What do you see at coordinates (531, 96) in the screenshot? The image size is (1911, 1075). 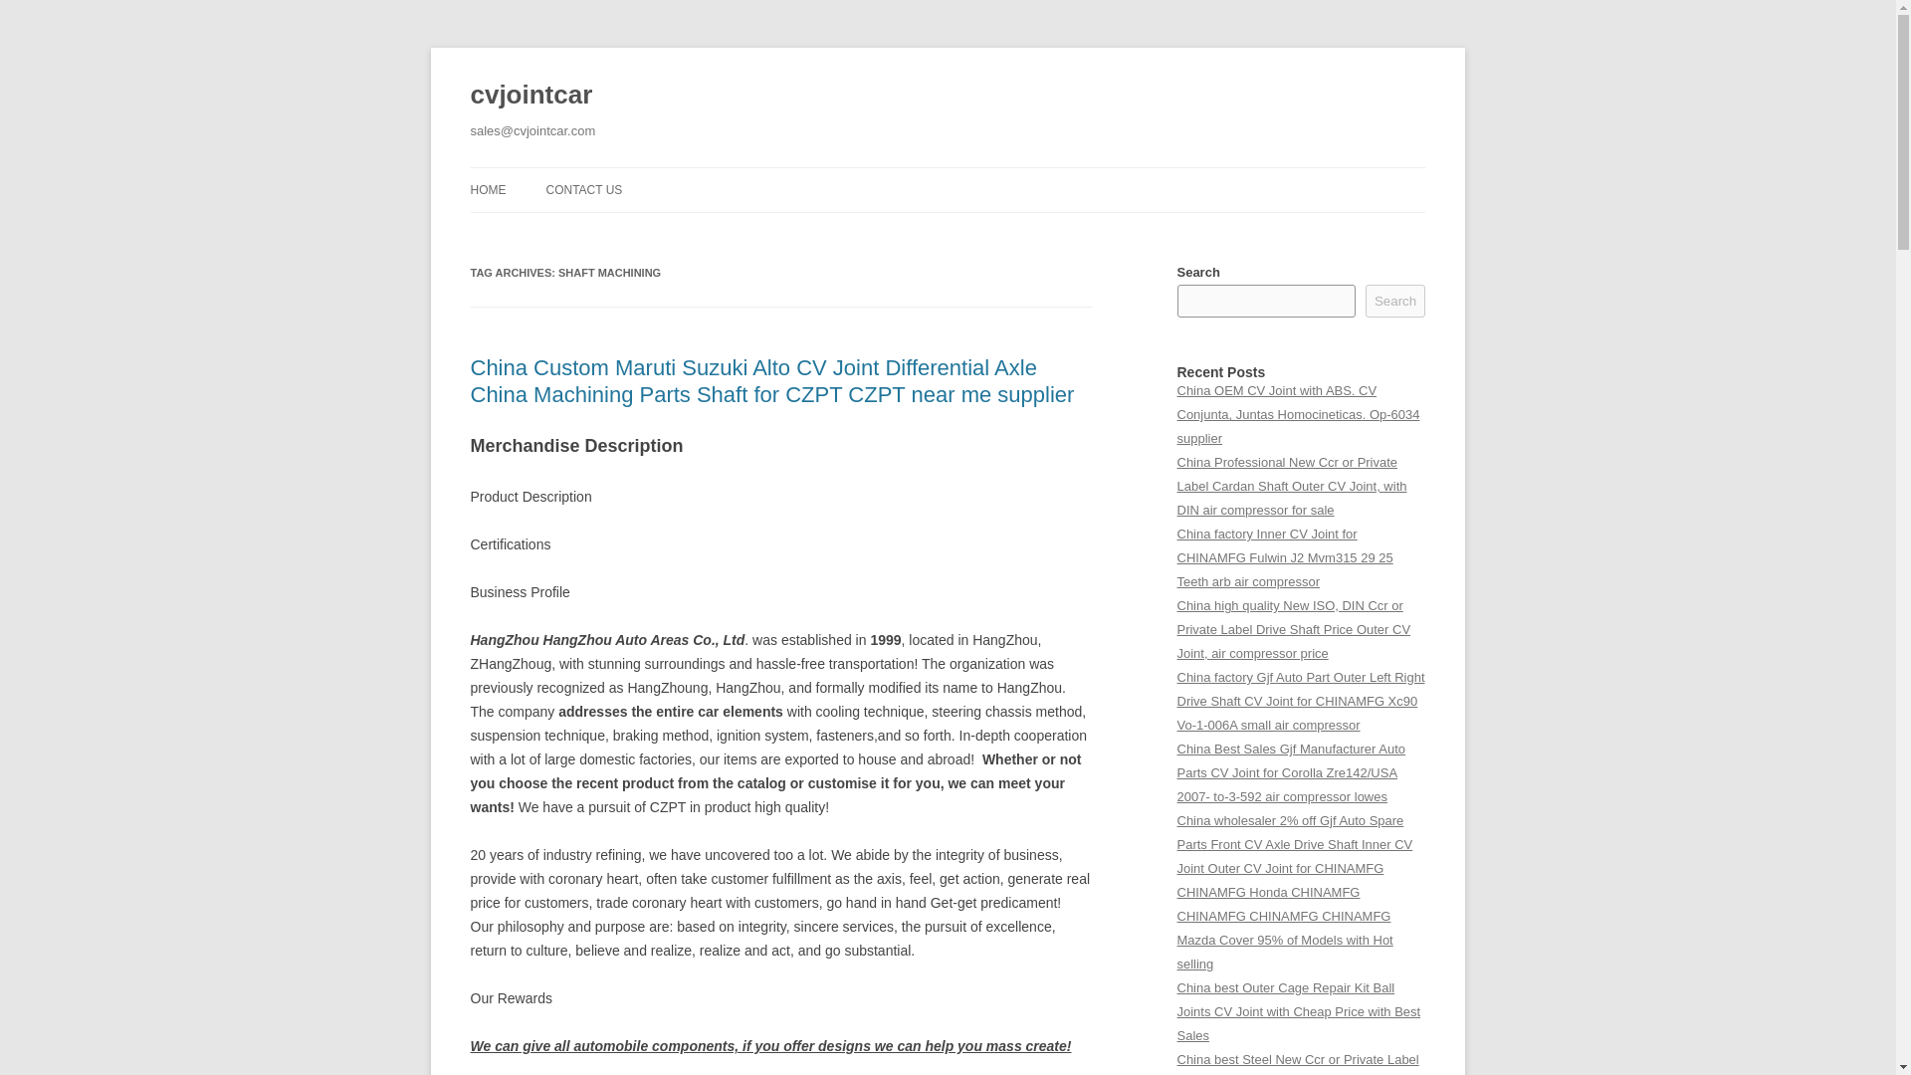 I see `cvjointcar` at bounding box center [531, 96].